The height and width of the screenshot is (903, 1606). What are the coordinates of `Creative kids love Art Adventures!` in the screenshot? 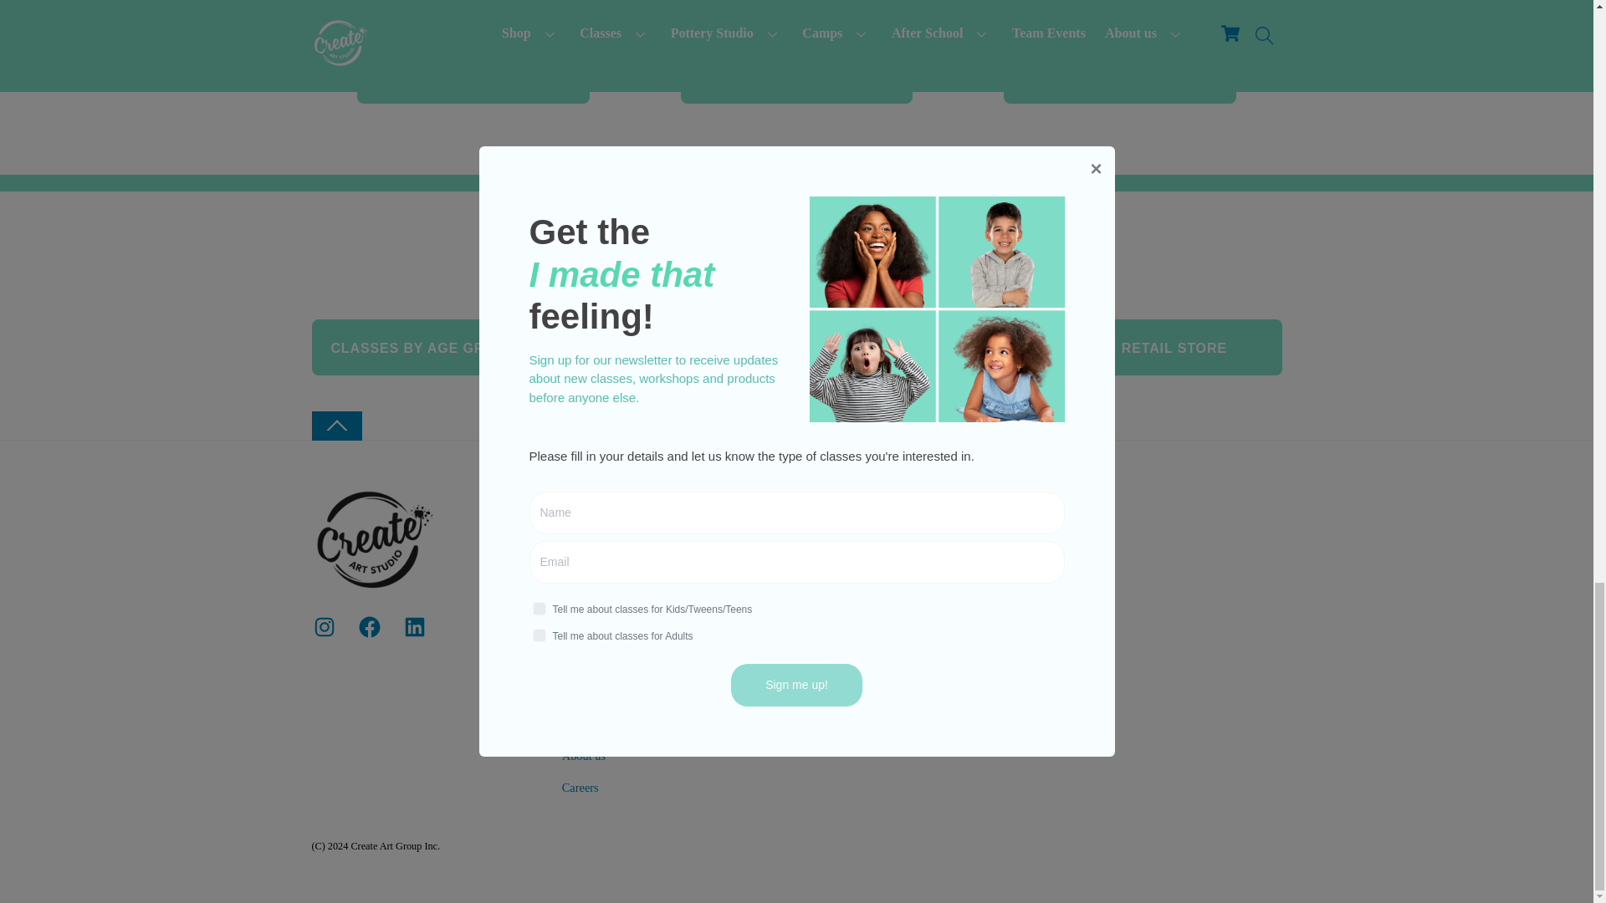 It's located at (796, 17).